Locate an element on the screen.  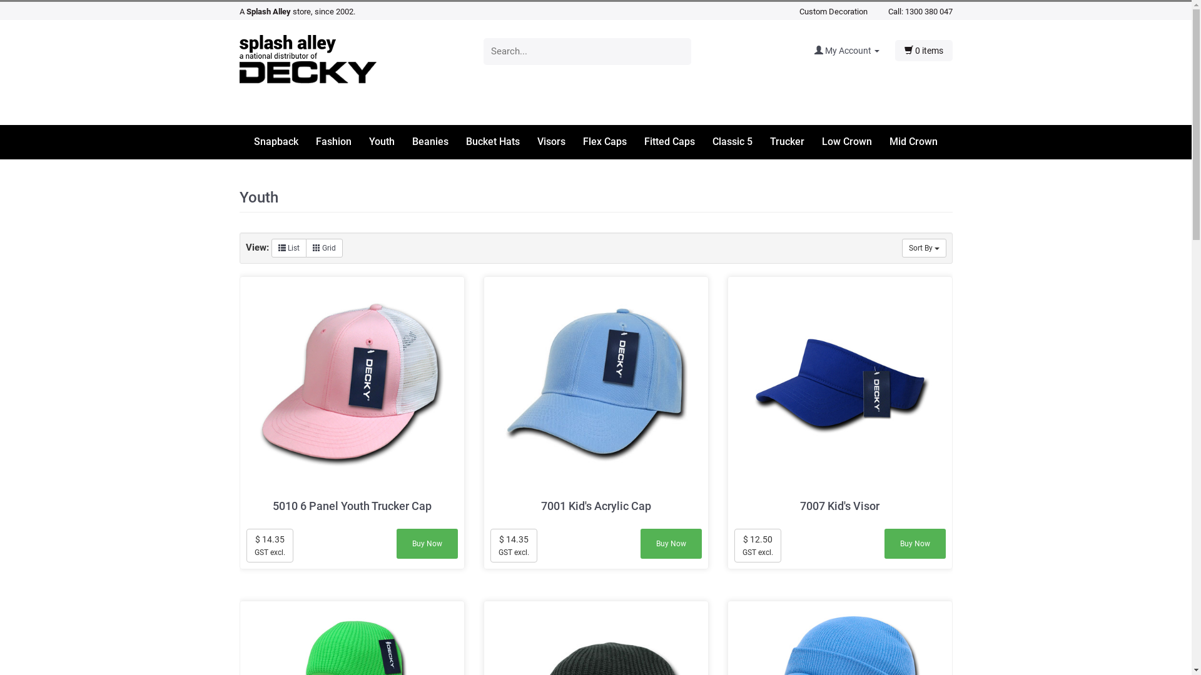
Snapback is located at coordinates (284, 142).